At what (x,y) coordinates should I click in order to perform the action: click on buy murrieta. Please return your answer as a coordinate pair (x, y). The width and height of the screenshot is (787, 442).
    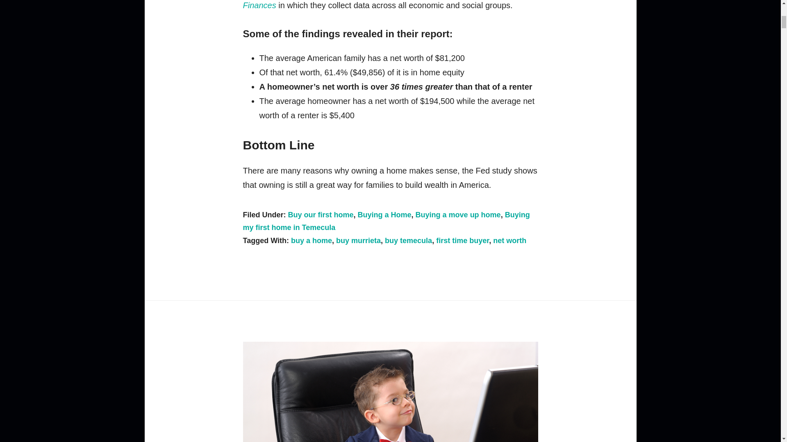
    Looking at the image, I should click on (358, 241).